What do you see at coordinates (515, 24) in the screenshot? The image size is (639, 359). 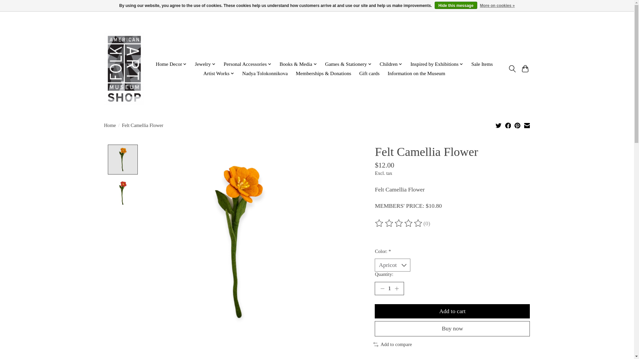 I see `My account` at bounding box center [515, 24].